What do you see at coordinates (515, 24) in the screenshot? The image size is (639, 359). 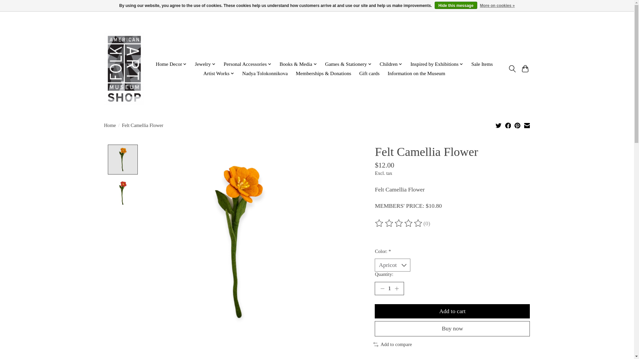 I see `My account` at bounding box center [515, 24].